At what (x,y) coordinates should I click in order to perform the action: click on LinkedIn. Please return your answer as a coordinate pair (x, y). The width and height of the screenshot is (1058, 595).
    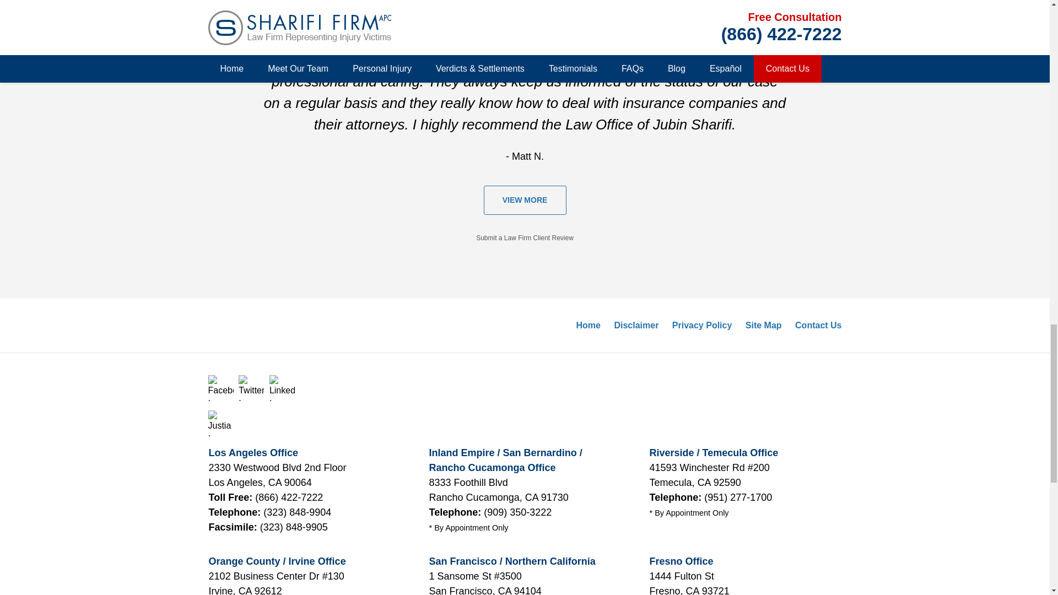
    Looking at the image, I should click on (282, 388).